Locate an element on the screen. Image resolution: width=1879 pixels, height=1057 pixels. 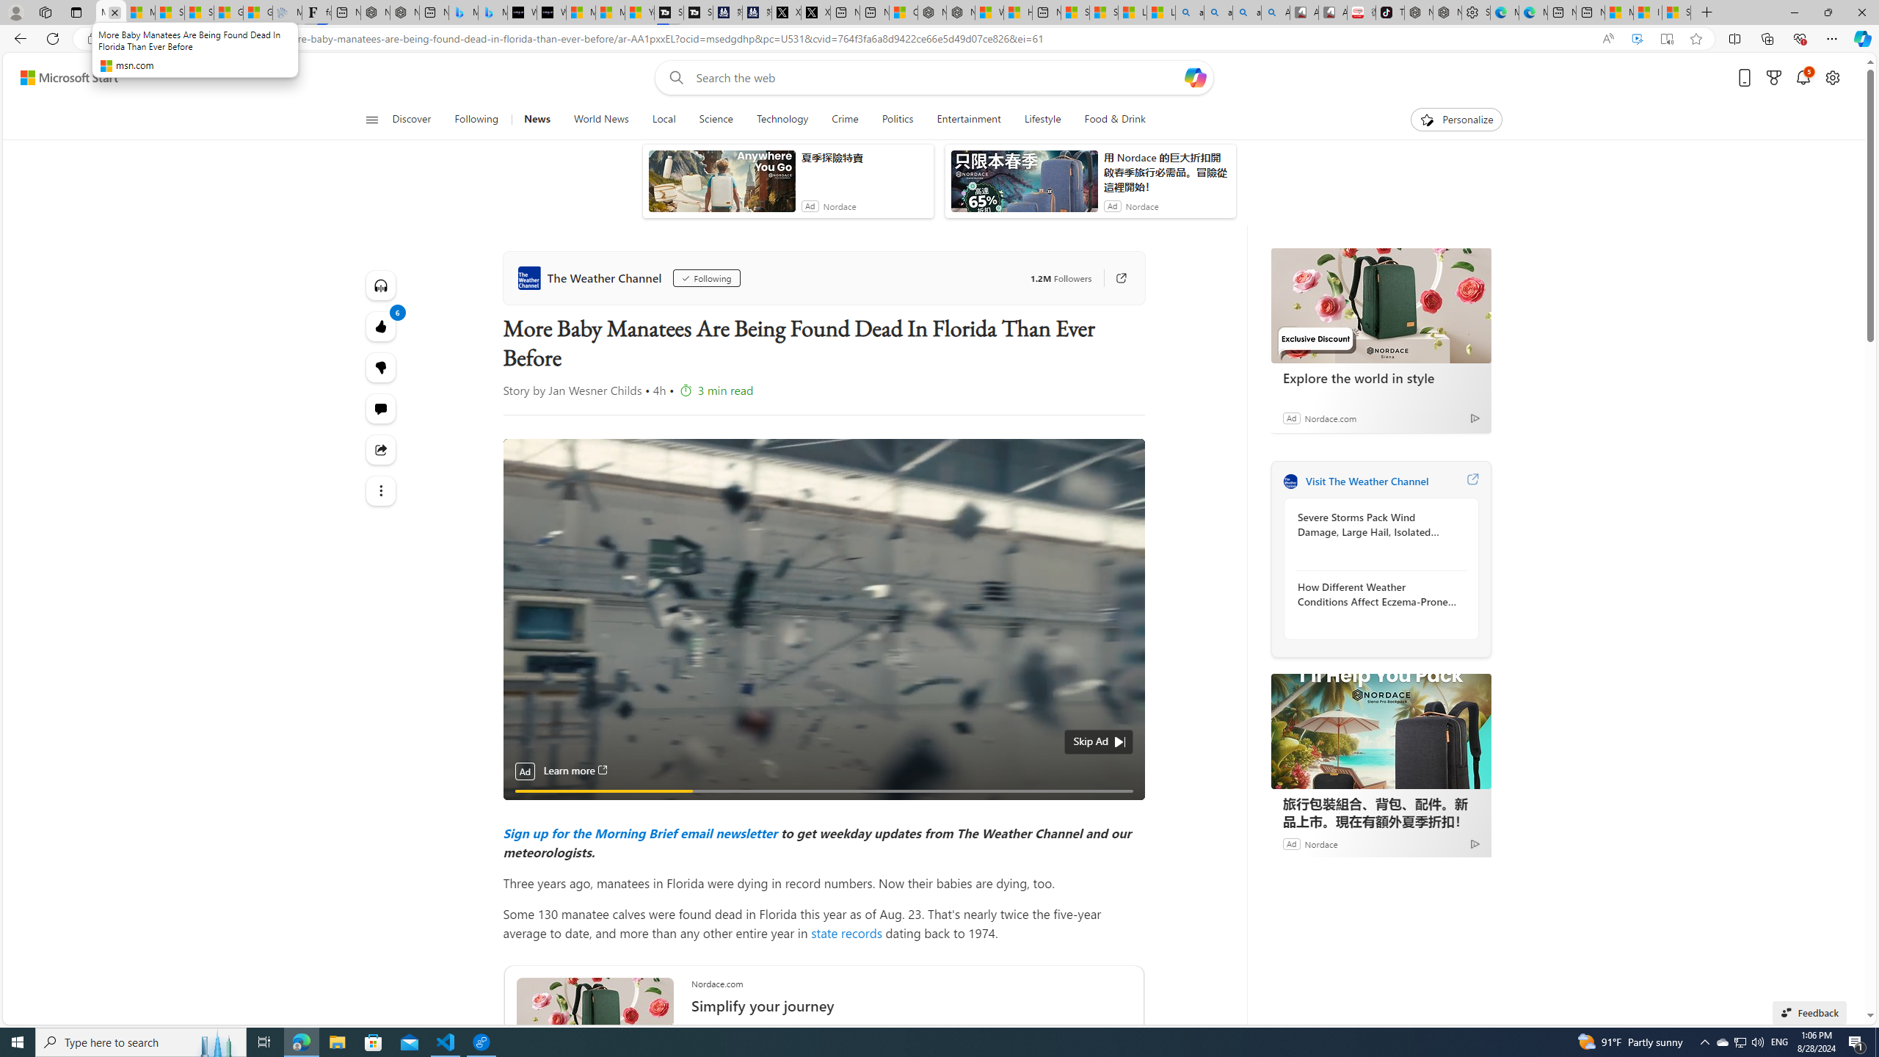
I Gained 20 Pounds of Muscle in 30 Days! | Watch is located at coordinates (1647, 12).